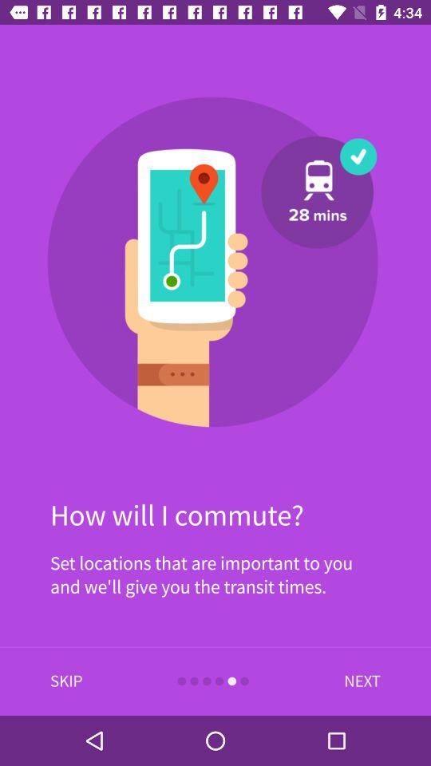  What do you see at coordinates (66, 681) in the screenshot?
I see `flip until the skip` at bounding box center [66, 681].